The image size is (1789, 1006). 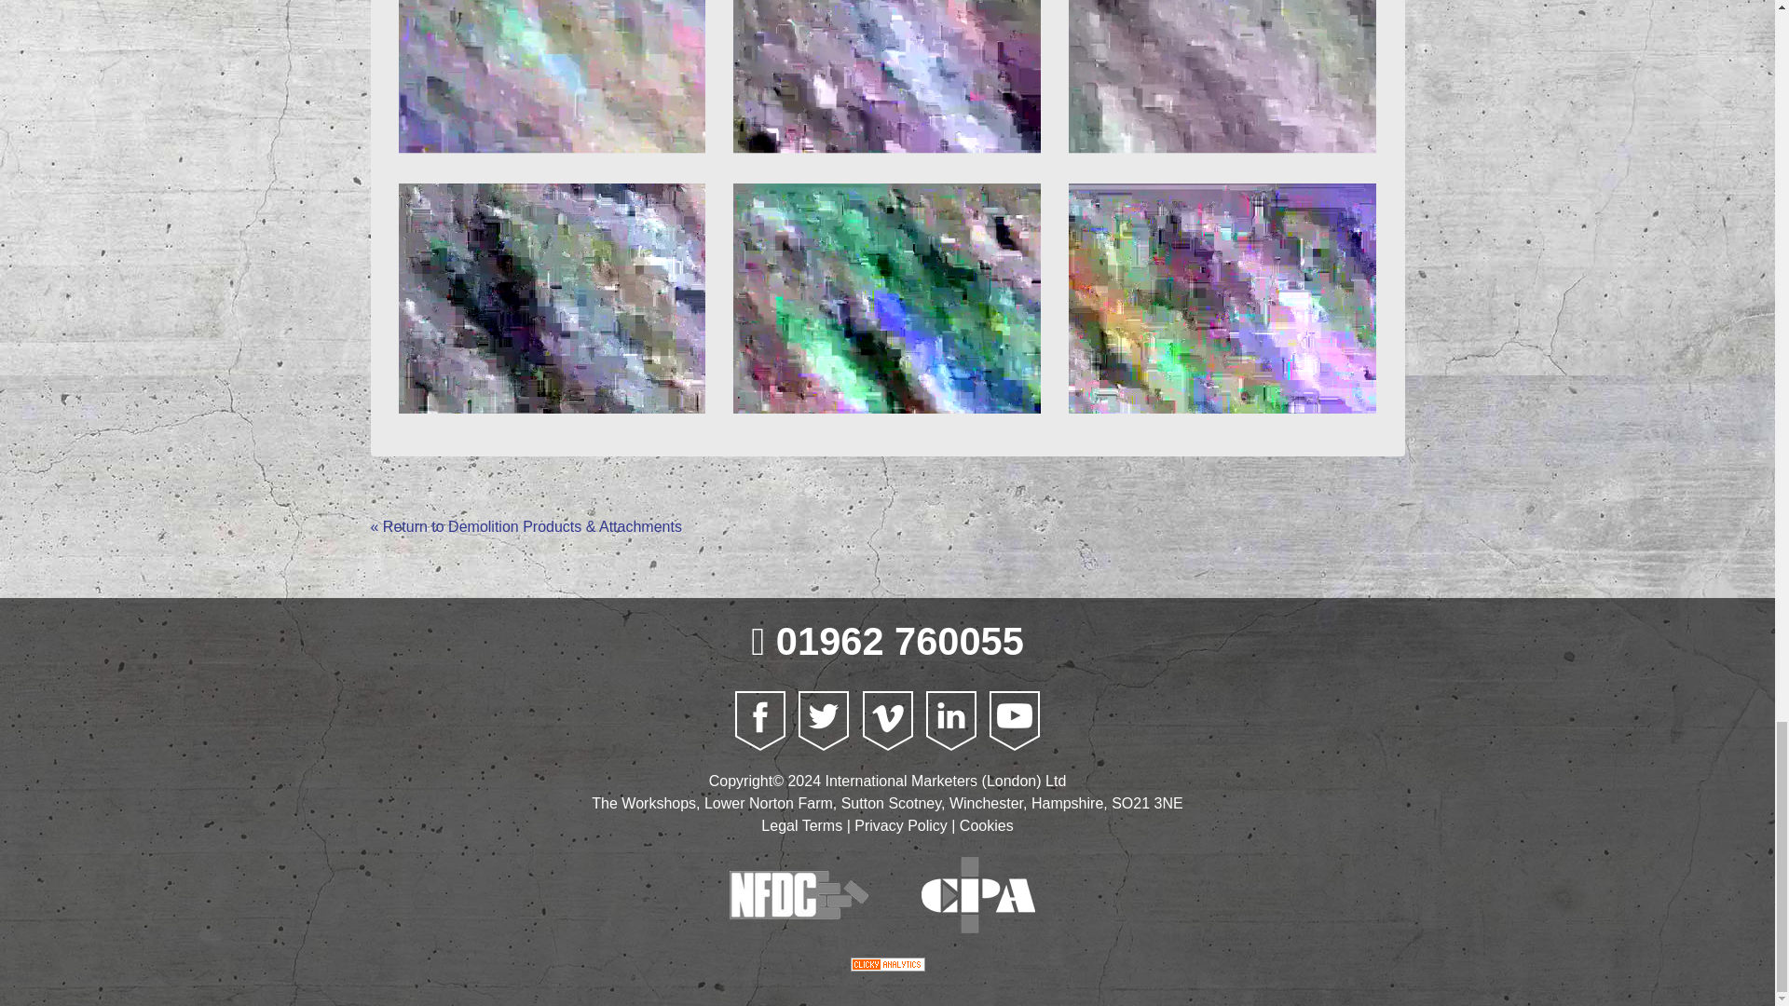 What do you see at coordinates (888, 963) in the screenshot?
I see `Real Time Analytics` at bounding box center [888, 963].